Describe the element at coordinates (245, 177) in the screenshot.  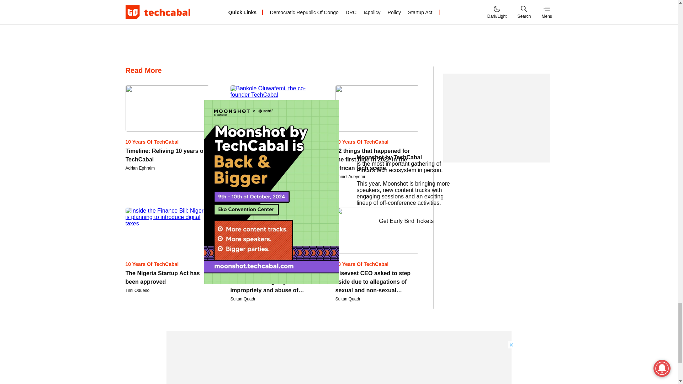
I see `Posts by Adrian Ephraim` at that location.